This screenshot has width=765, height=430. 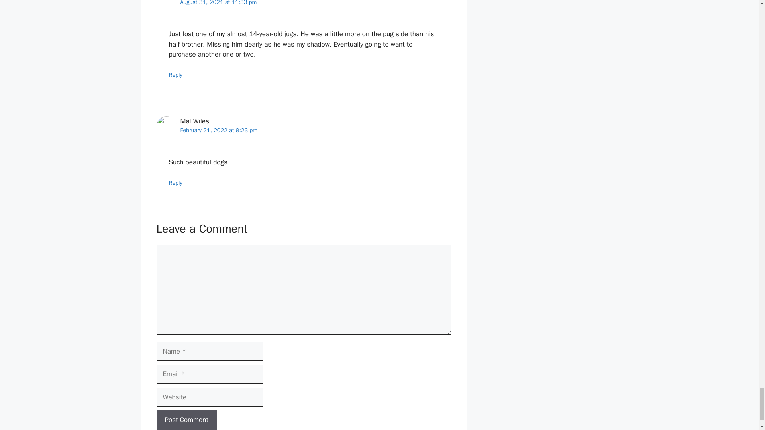 What do you see at coordinates (218, 3) in the screenshot?
I see `August 31, 2021 at 11:33 pm` at bounding box center [218, 3].